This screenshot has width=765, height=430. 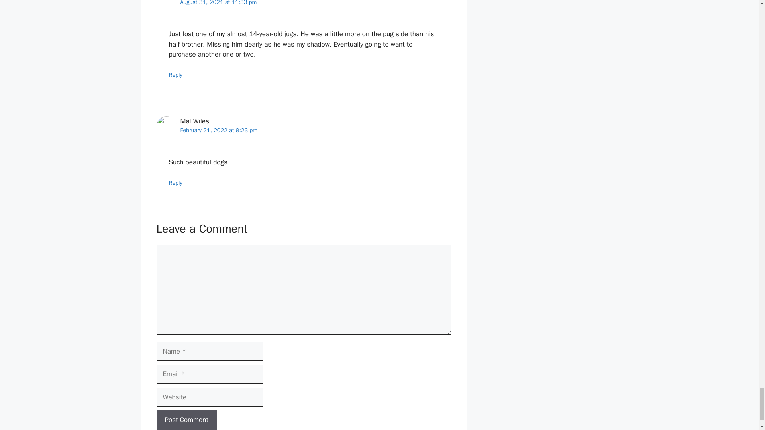 What do you see at coordinates (218, 3) in the screenshot?
I see `August 31, 2021 at 11:33 pm` at bounding box center [218, 3].